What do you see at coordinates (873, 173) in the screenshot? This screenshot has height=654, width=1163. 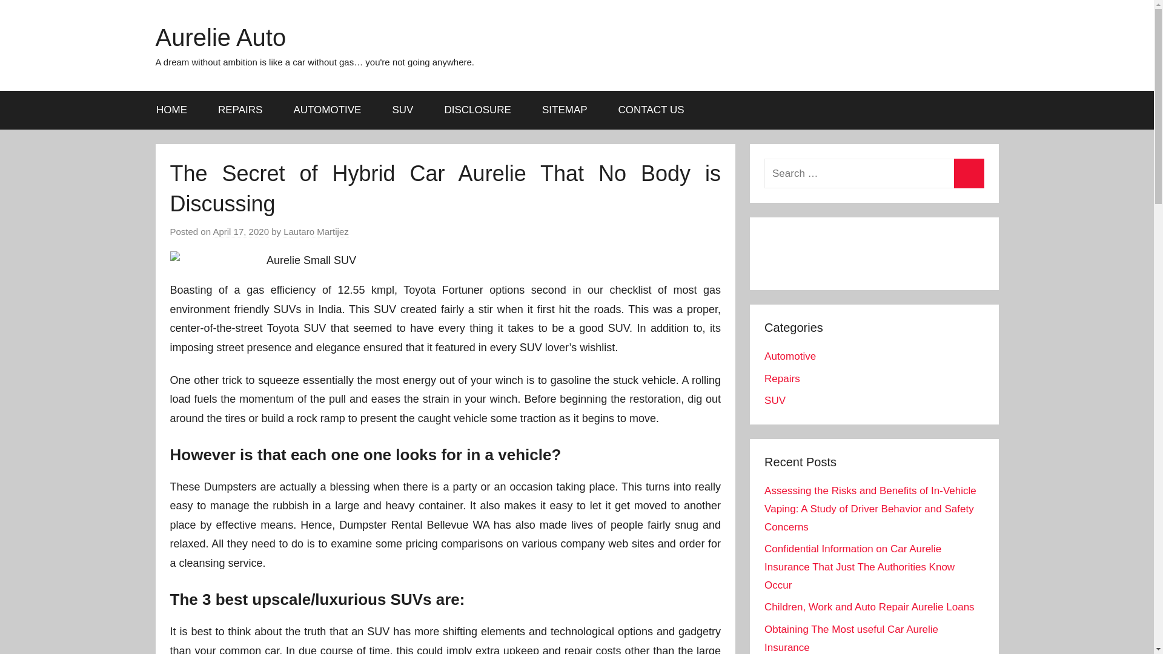 I see `Search for:` at bounding box center [873, 173].